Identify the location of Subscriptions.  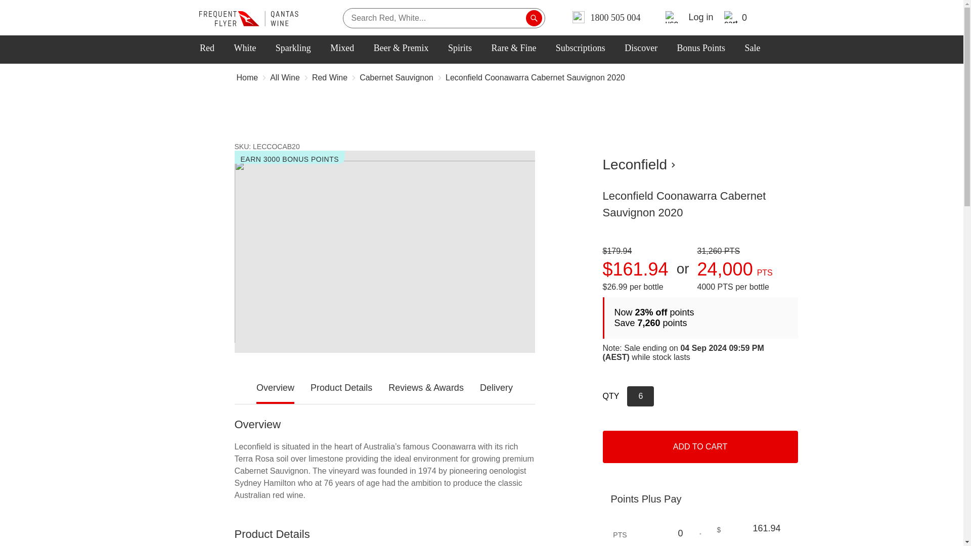
(582, 48).